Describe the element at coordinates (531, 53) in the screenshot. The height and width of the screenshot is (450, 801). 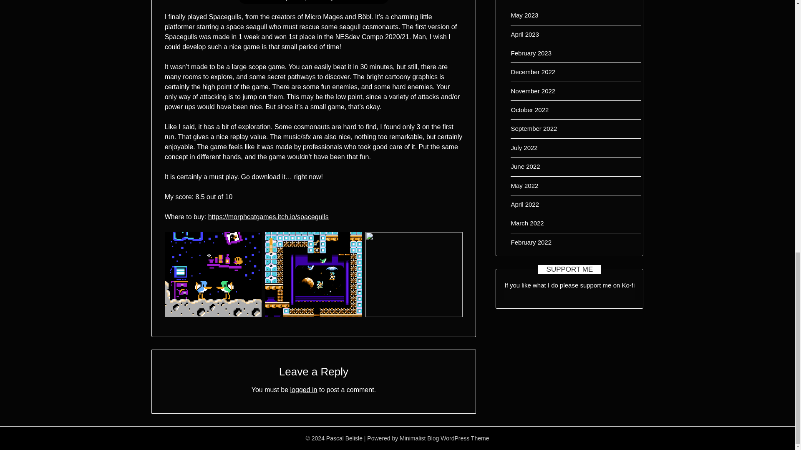
I see `February 2023` at that location.